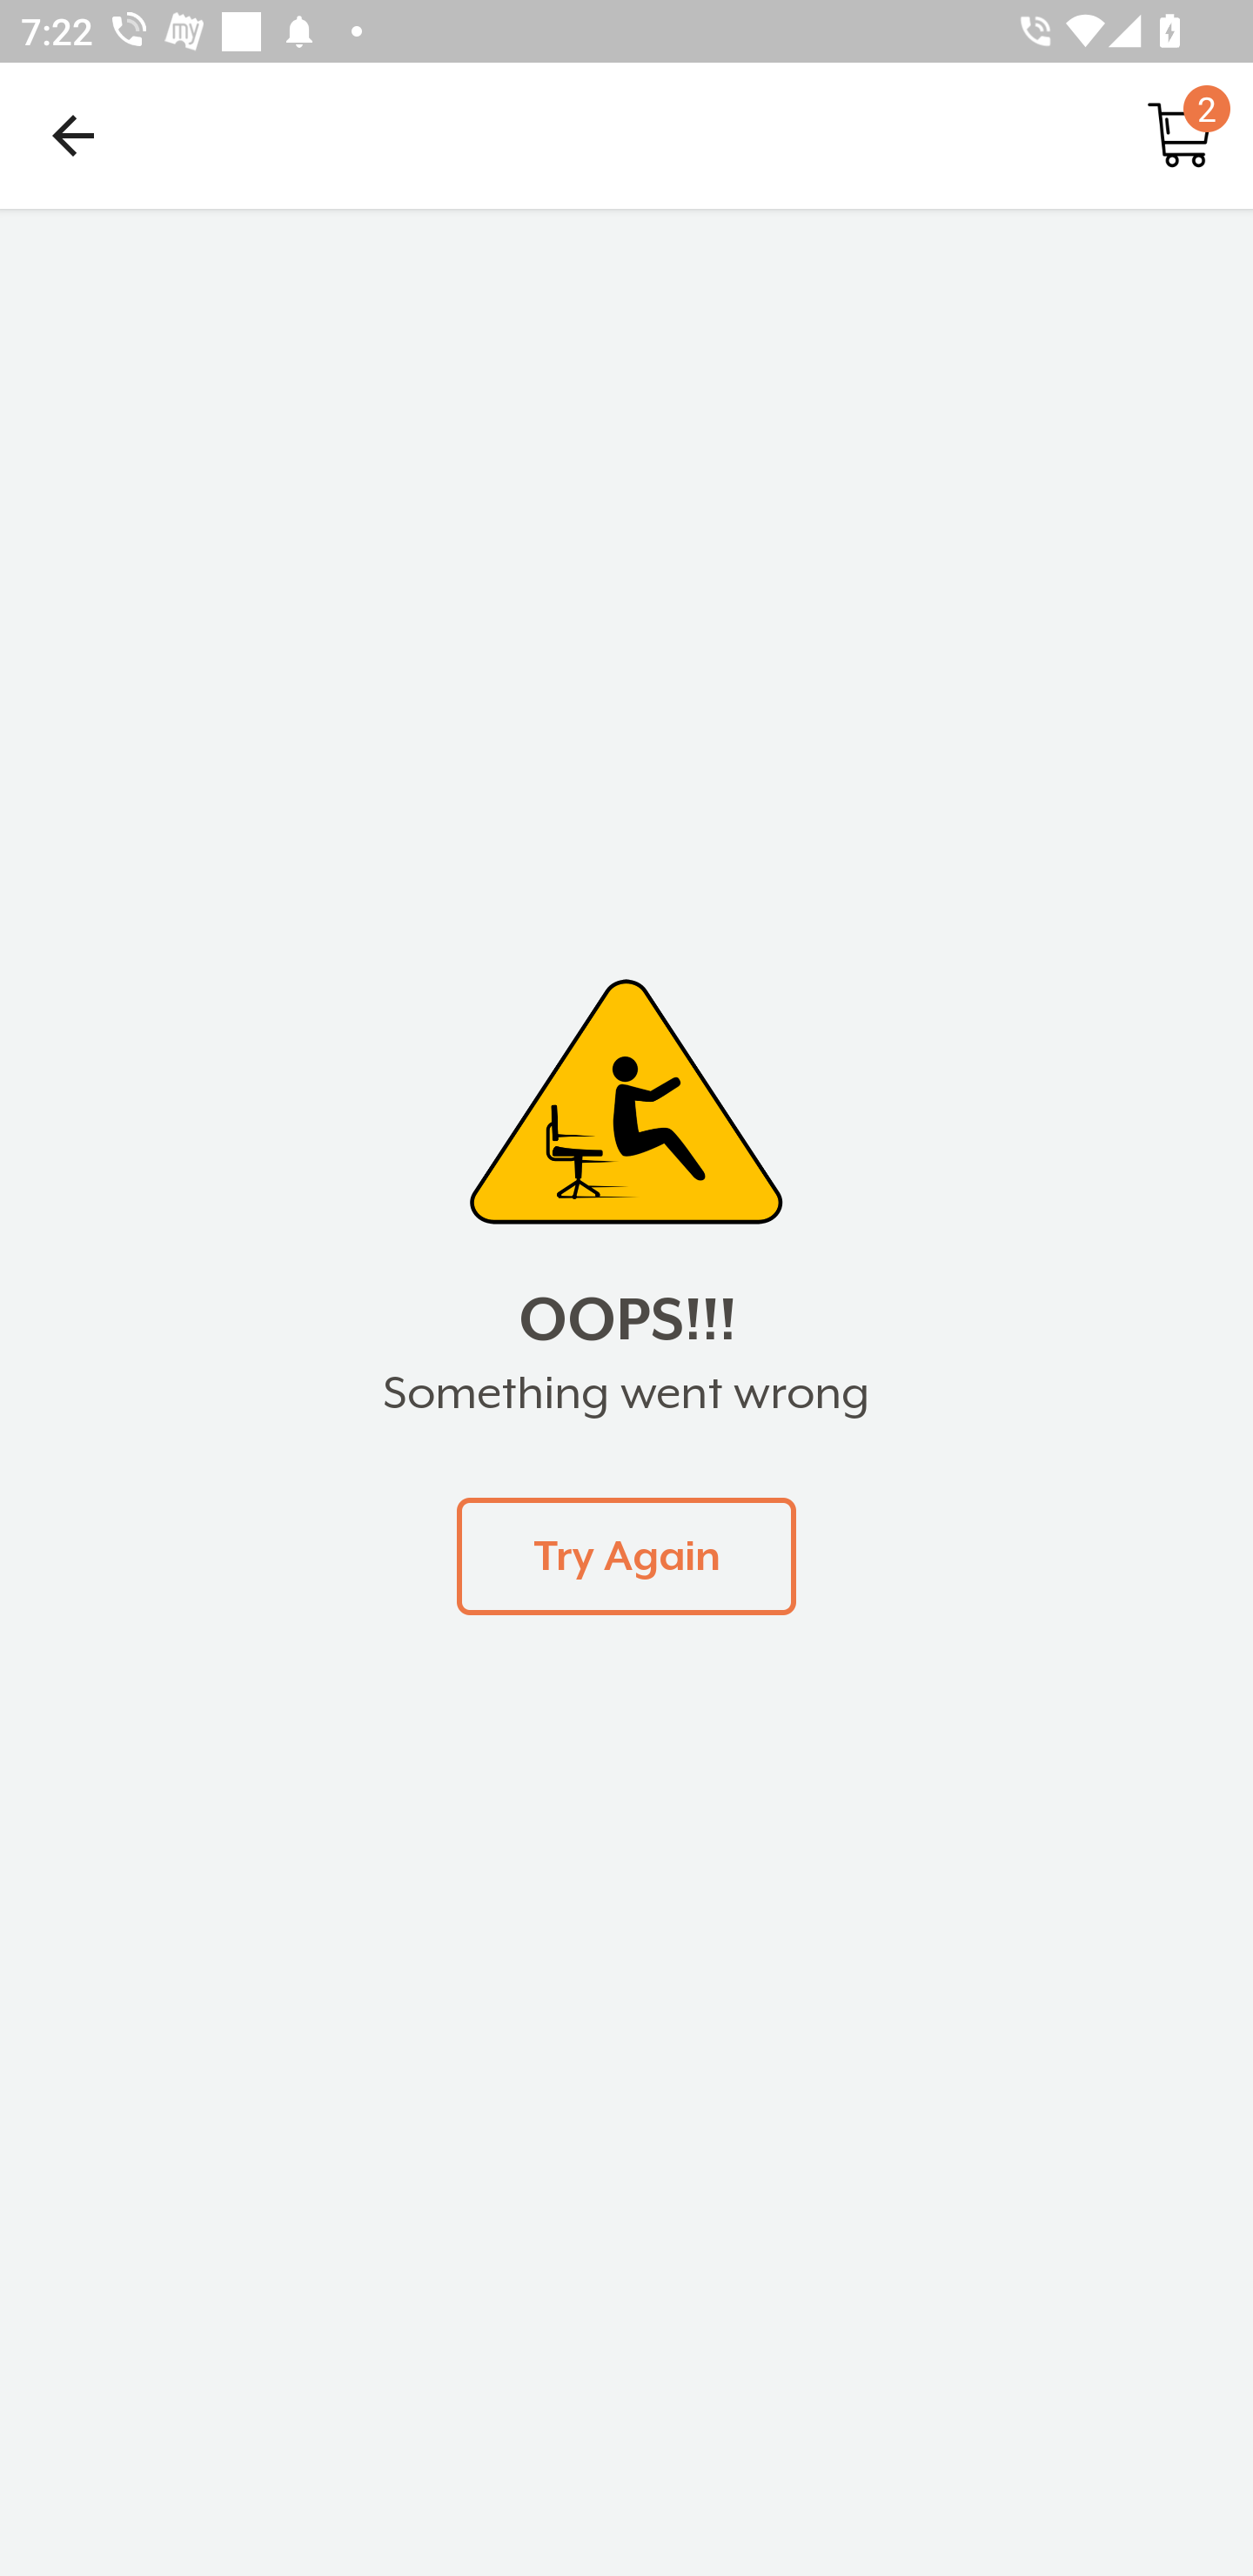 The image size is (1253, 2576). What do you see at coordinates (626, 1555) in the screenshot?
I see `Try Again` at bounding box center [626, 1555].